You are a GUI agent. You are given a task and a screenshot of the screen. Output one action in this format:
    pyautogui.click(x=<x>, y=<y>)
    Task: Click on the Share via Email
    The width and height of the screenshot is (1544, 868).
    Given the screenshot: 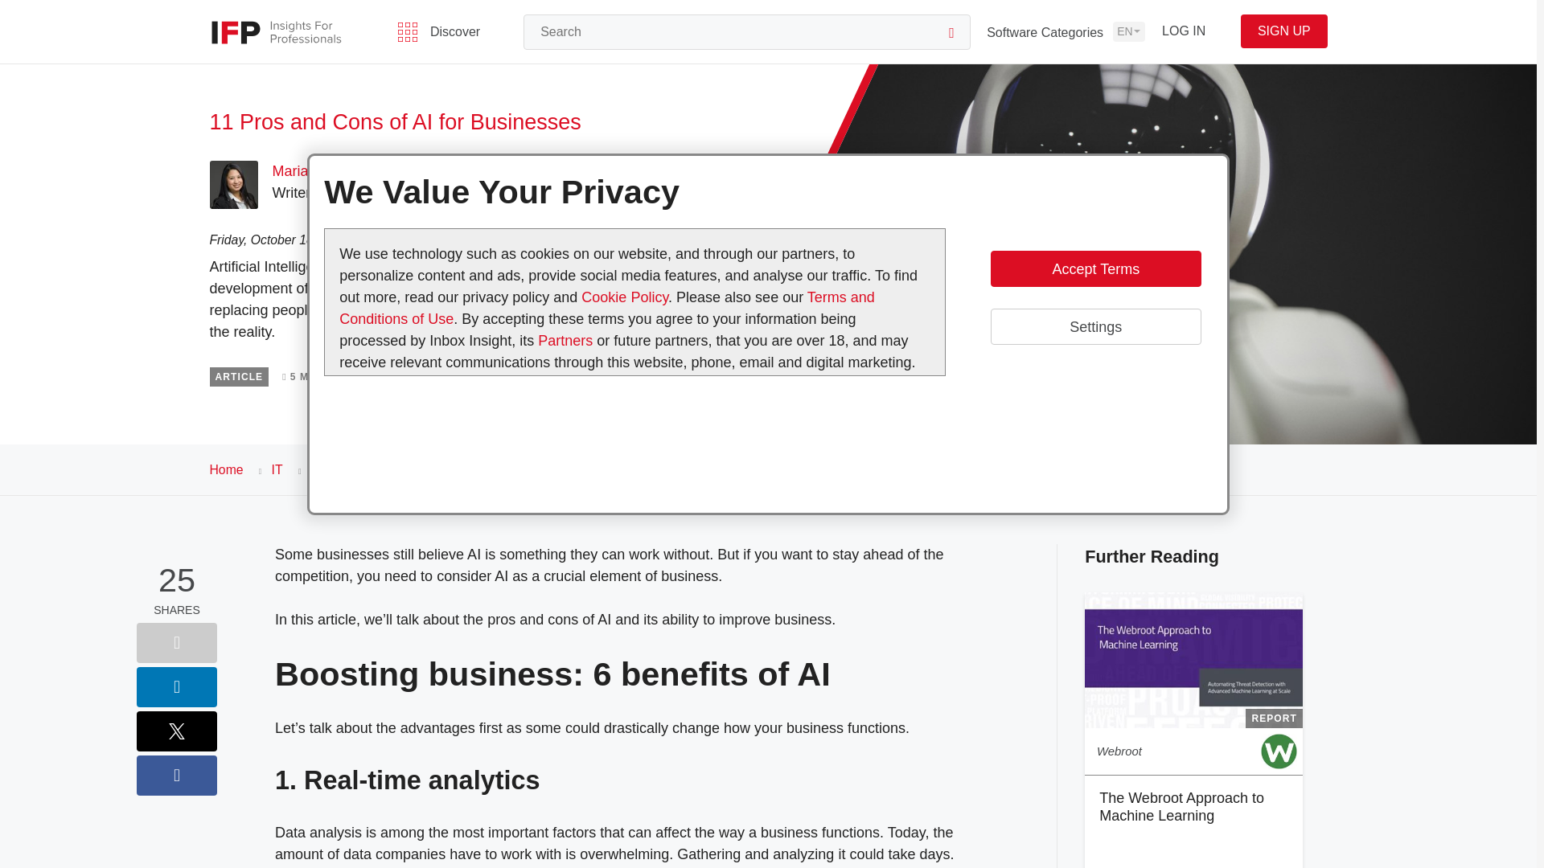 What is the action you would take?
    pyautogui.click(x=177, y=643)
    